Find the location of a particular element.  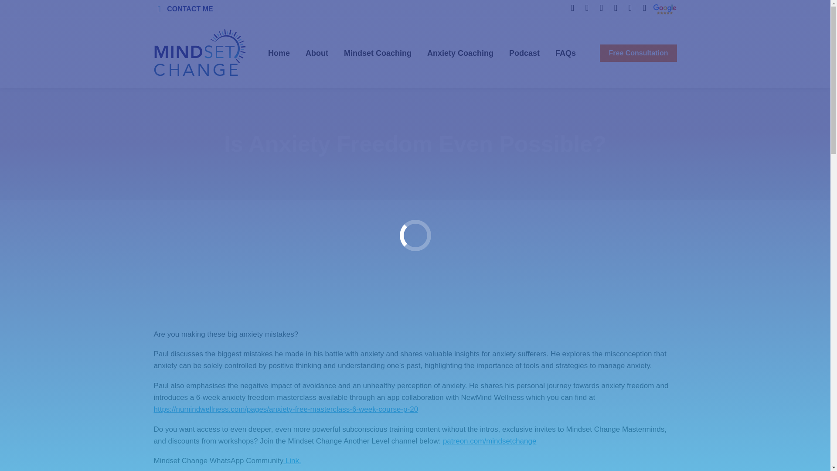

LinkedIn is located at coordinates (587, 8).